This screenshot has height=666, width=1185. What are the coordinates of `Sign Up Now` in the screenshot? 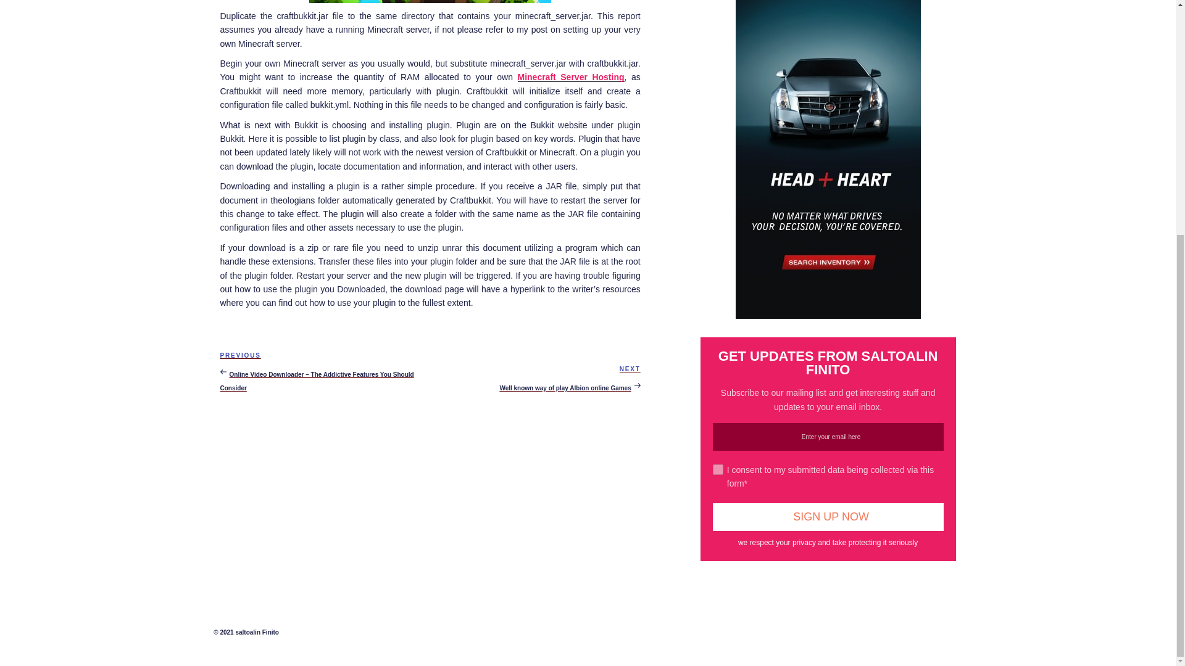 It's located at (535, 378).